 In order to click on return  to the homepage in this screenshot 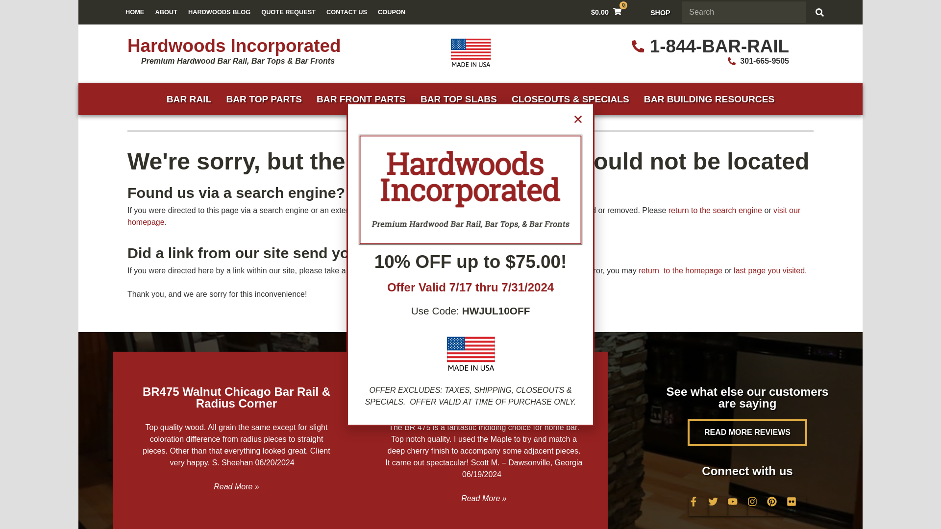, I will do `click(680, 270)`.